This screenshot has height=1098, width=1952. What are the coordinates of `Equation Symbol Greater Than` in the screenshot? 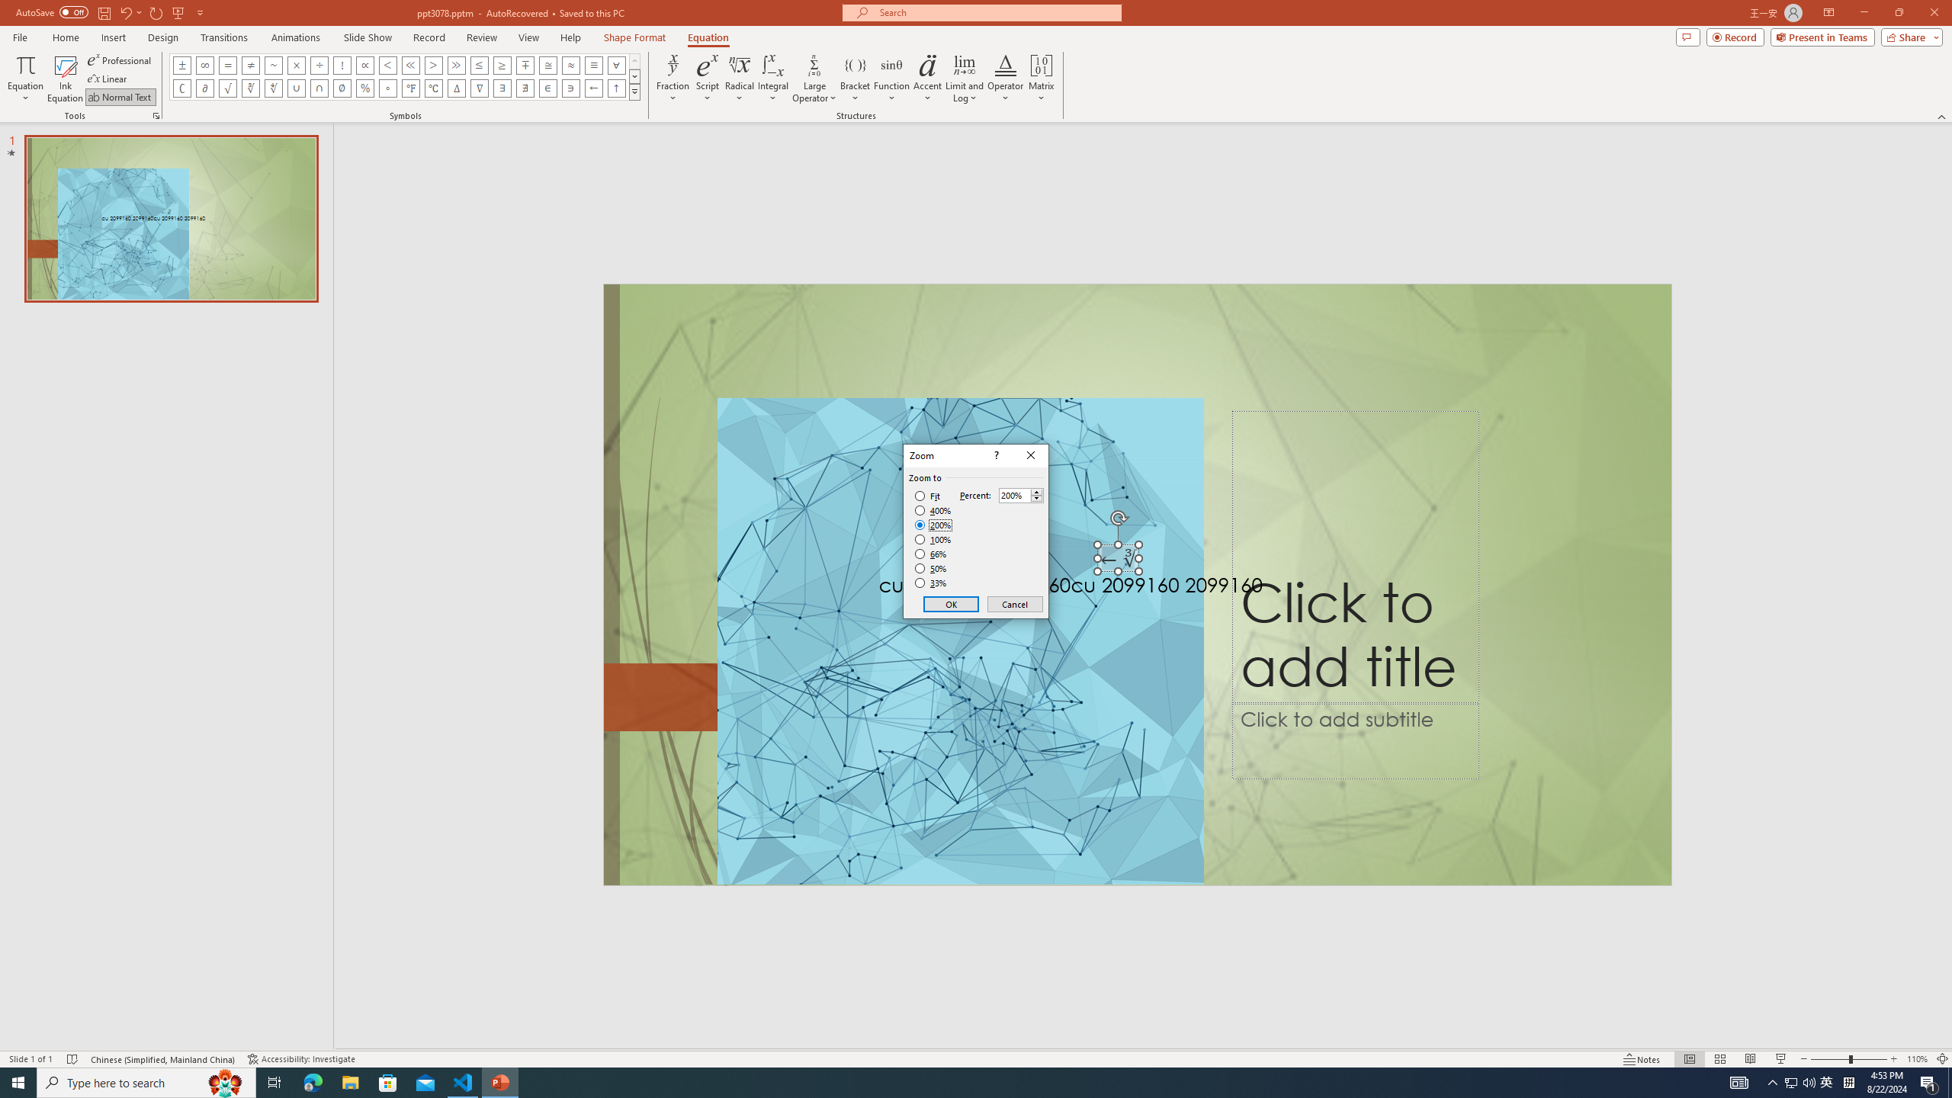 It's located at (433, 65).